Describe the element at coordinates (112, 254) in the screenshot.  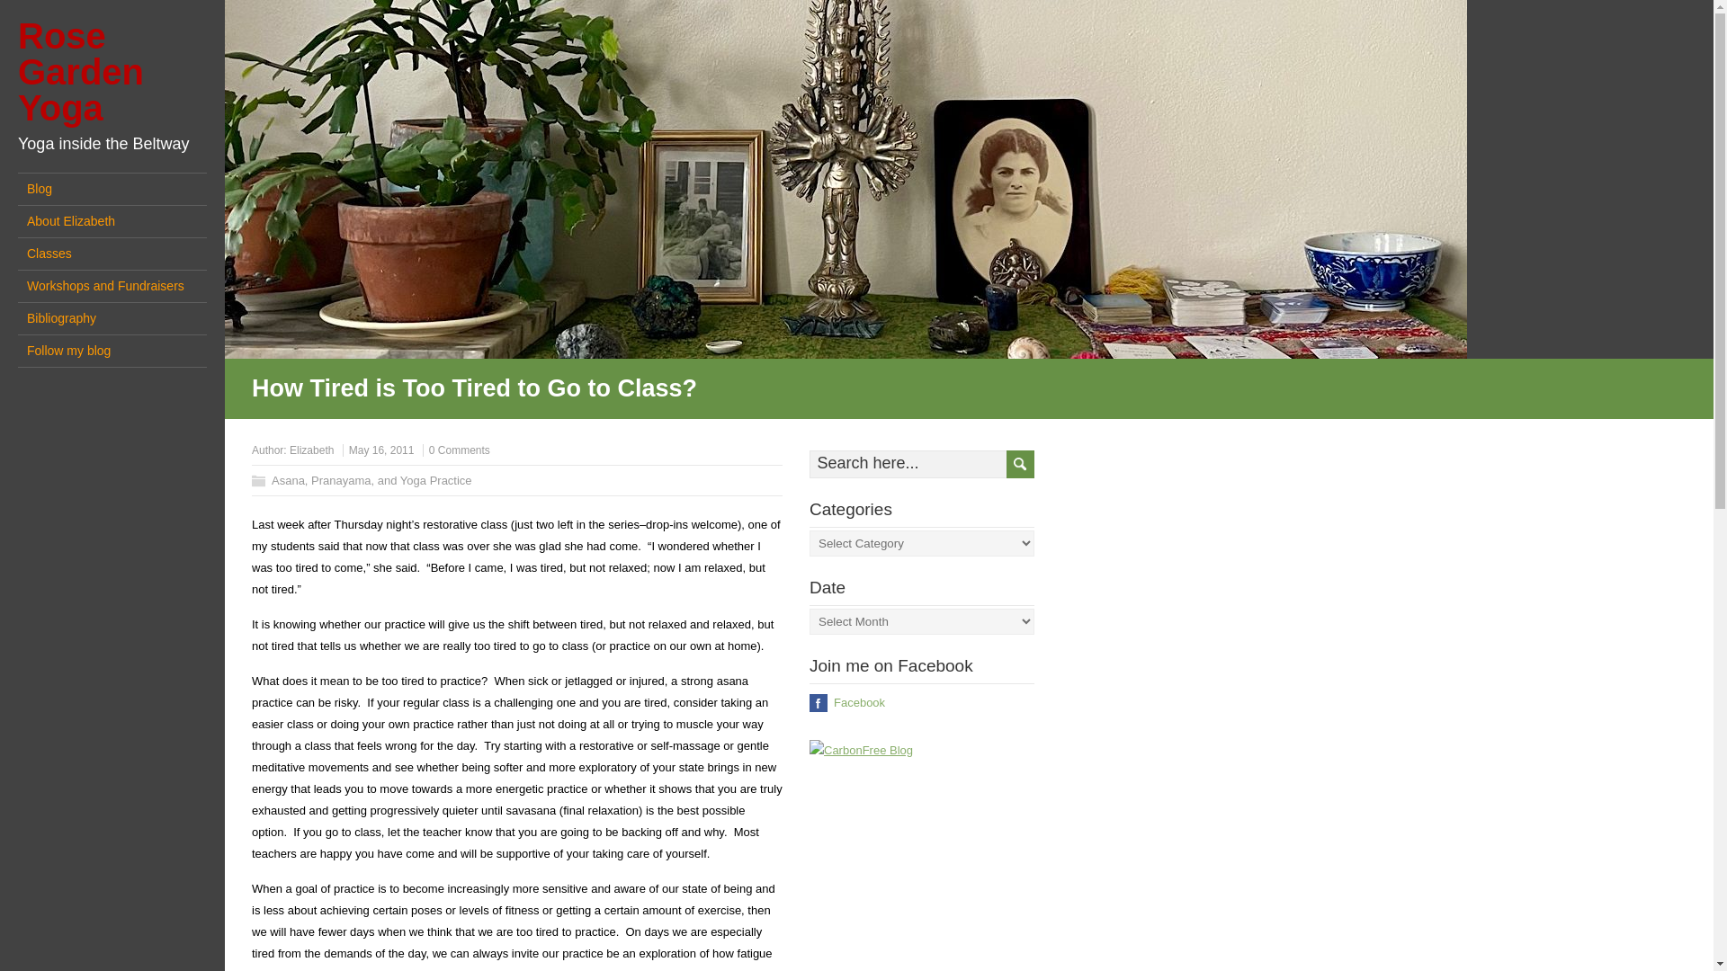
I see `Classes` at that location.